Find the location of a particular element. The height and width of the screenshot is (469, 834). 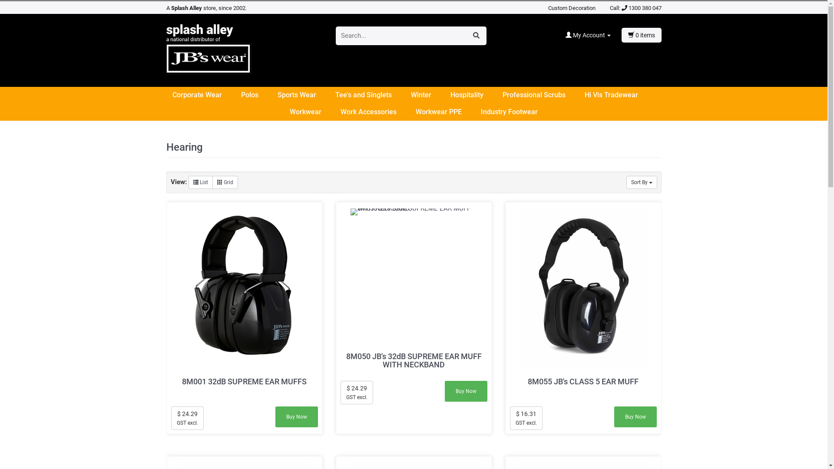

Sports Wear is located at coordinates (305, 96).